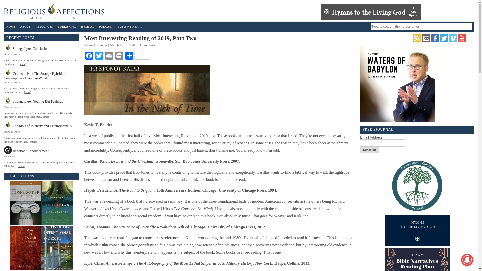 The width and height of the screenshot is (482, 271). Describe the element at coordinates (27, 150) in the screenshot. I see `Go to: Important Announcement` at that location.